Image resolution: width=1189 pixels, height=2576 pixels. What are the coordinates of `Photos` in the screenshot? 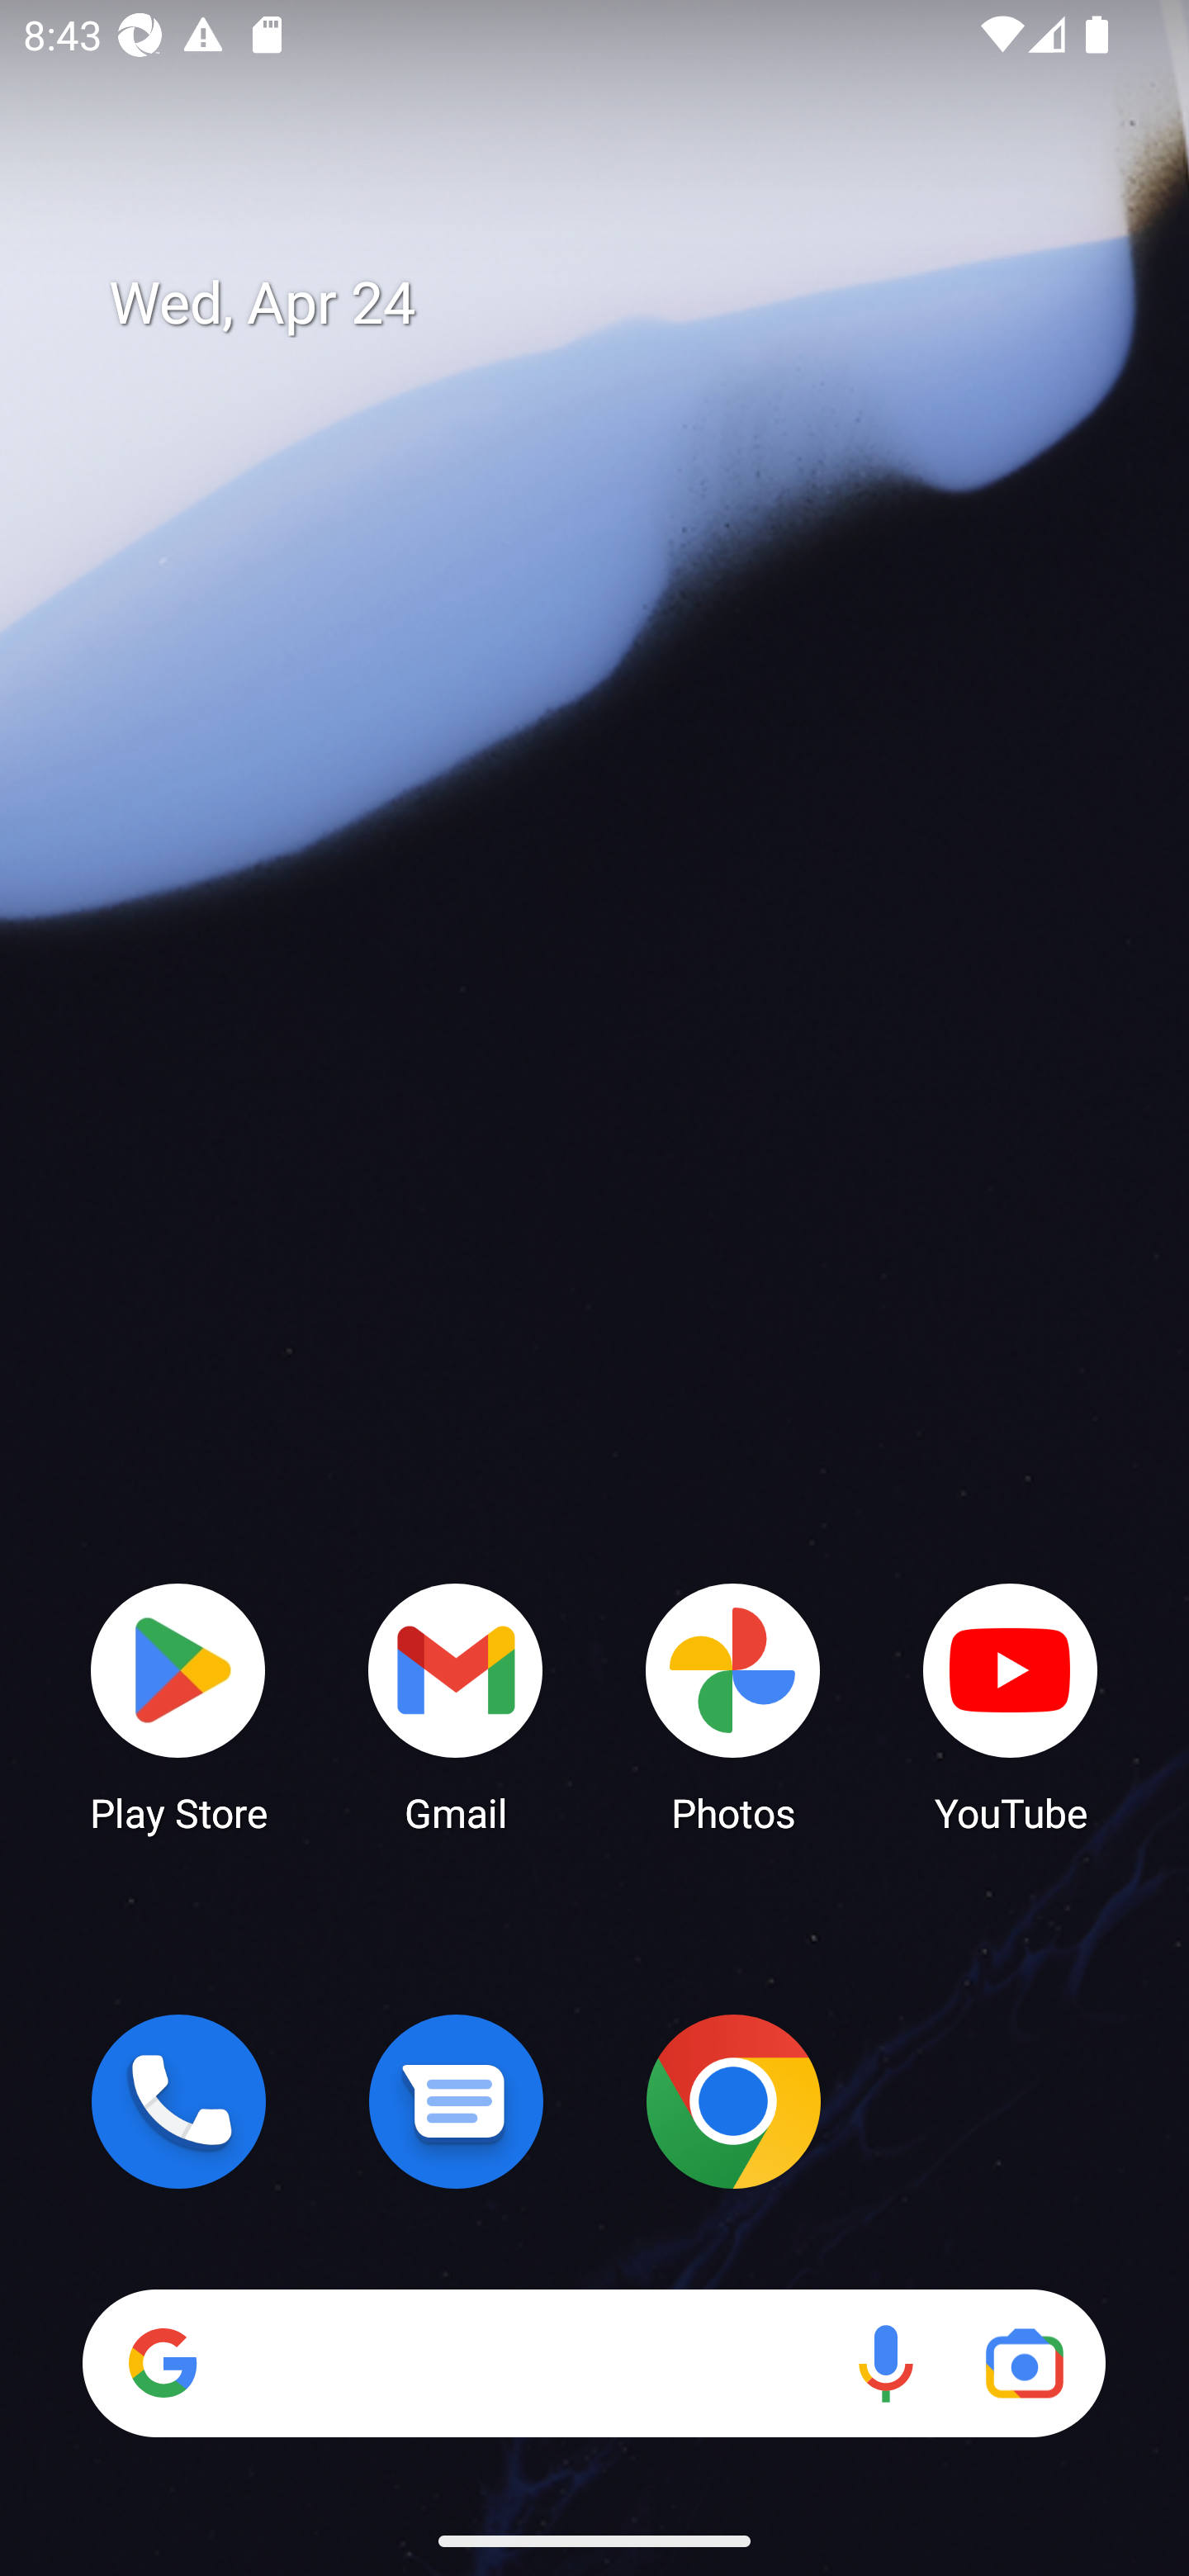 It's located at (733, 1706).